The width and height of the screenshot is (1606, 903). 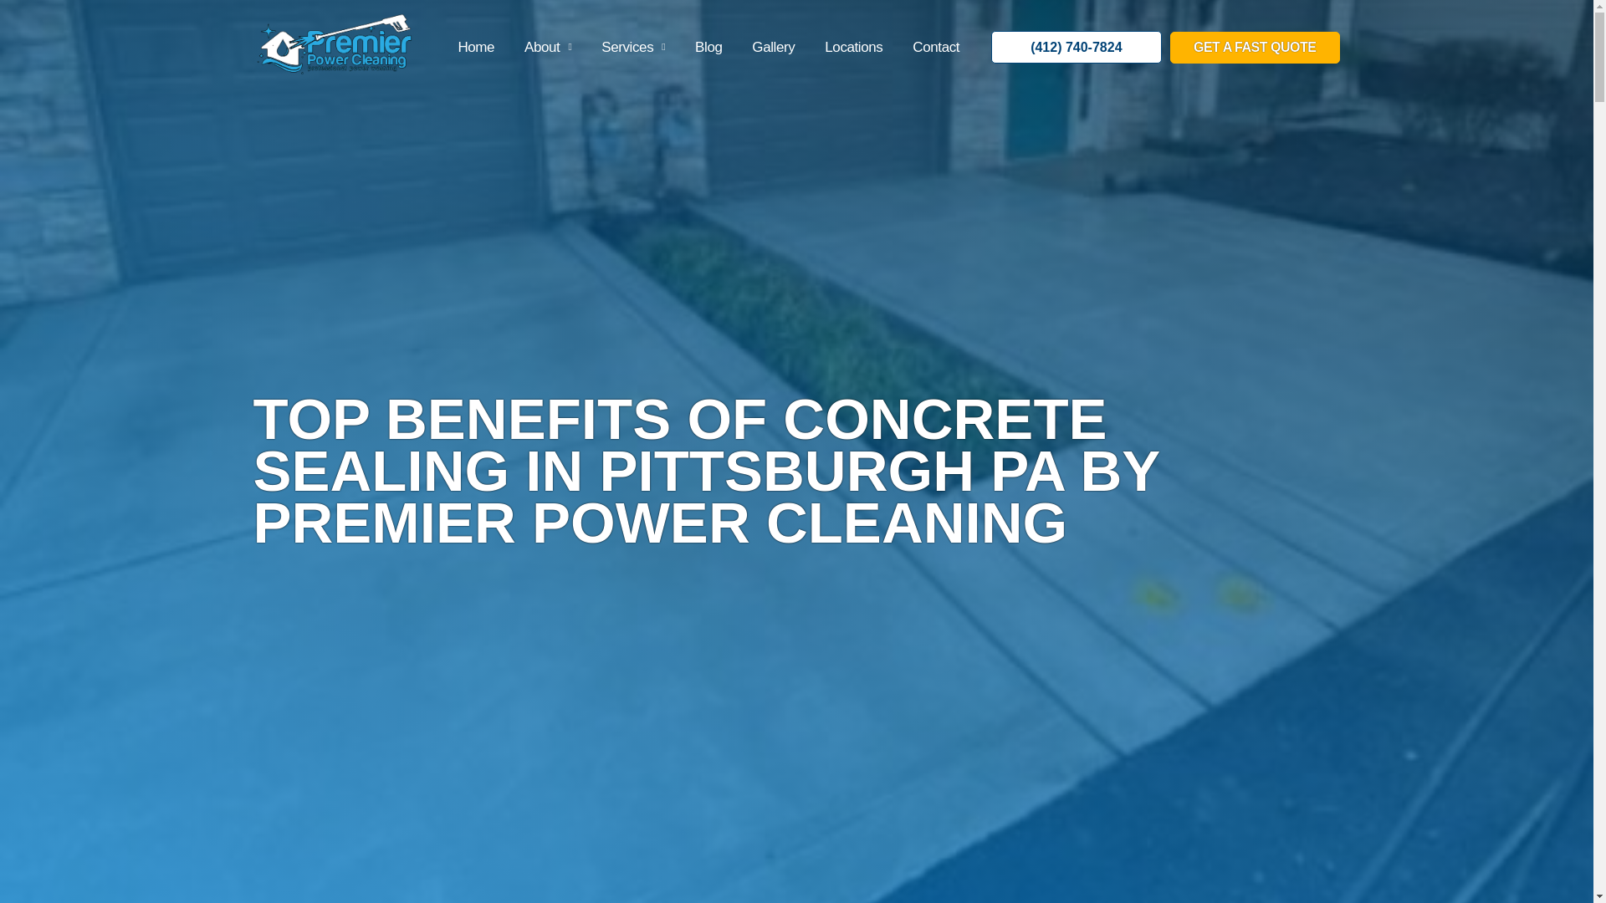 What do you see at coordinates (708, 47) in the screenshot?
I see `Blog` at bounding box center [708, 47].